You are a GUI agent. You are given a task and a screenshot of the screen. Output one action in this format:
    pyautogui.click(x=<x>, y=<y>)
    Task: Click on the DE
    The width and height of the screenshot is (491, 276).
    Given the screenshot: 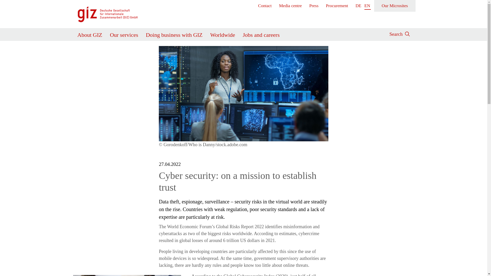 What is the action you would take?
    pyautogui.click(x=359, y=6)
    